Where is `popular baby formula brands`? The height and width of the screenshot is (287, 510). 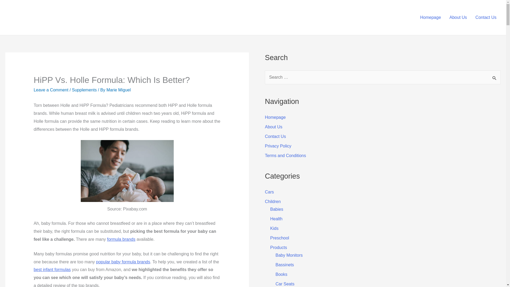 popular baby formula brands is located at coordinates (123, 262).